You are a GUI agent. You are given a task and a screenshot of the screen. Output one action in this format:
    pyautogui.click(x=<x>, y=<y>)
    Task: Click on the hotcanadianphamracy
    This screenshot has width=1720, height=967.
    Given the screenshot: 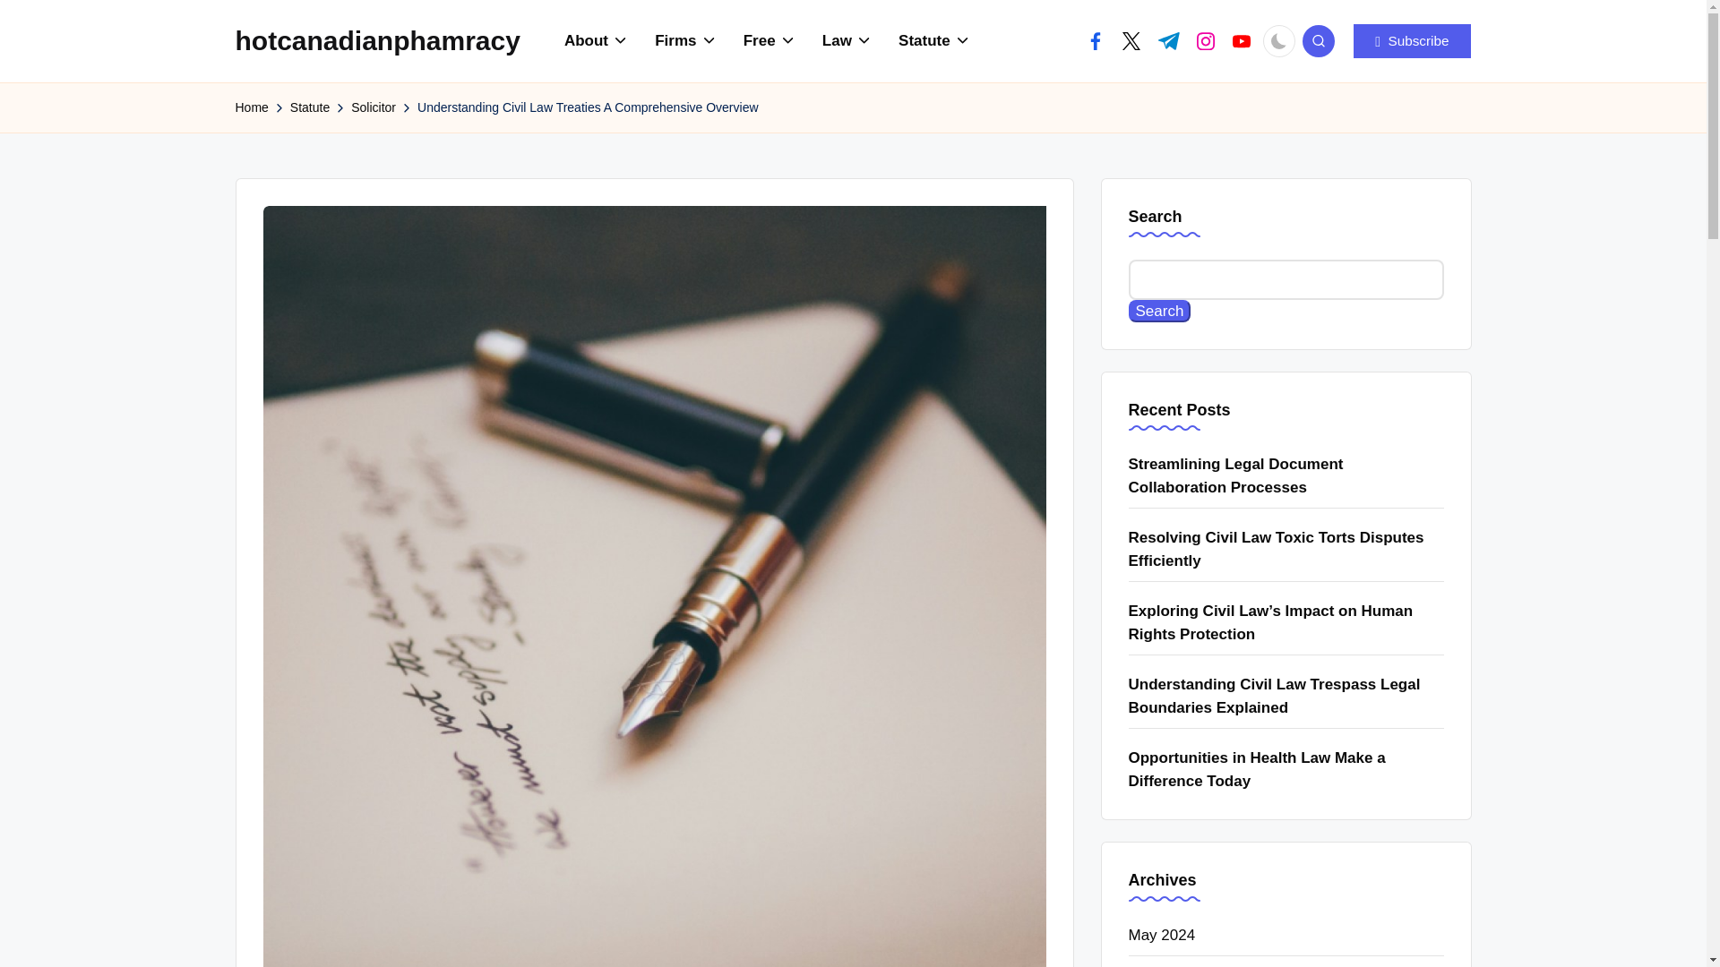 What is the action you would take?
    pyautogui.click(x=376, y=40)
    